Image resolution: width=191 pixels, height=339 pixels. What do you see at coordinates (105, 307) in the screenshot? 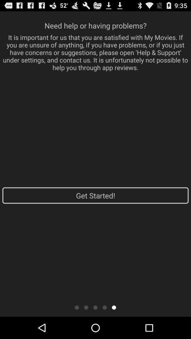
I see `go to a page of the tutorial` at bounding box center [105, 307].